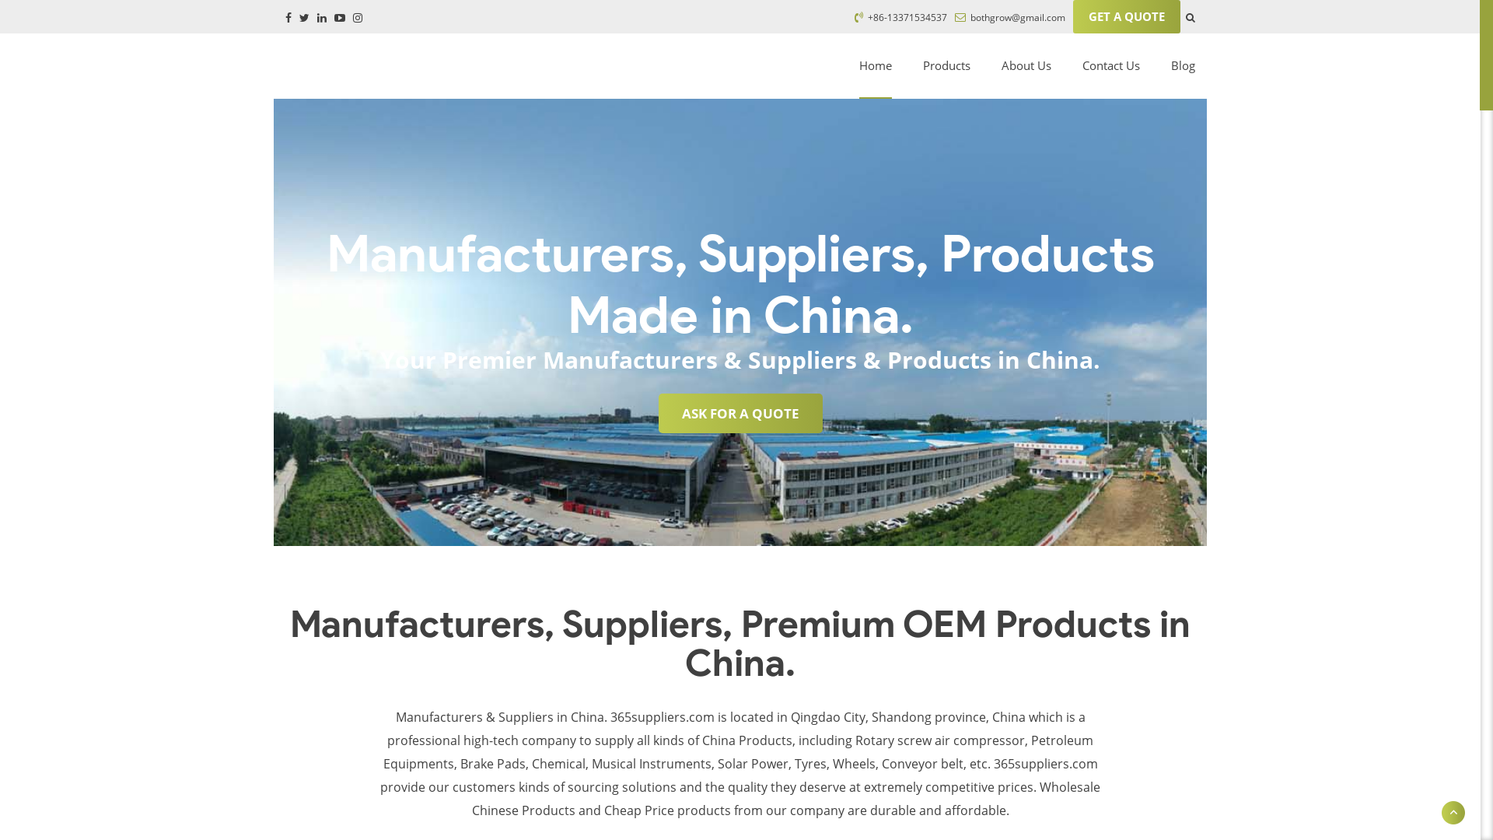 The width and height of the screenshot is (1493, 840). What do you see at coordinates (1026, 65) in the screenshot?
I see `About Us` at bounding box center [1026, 65].